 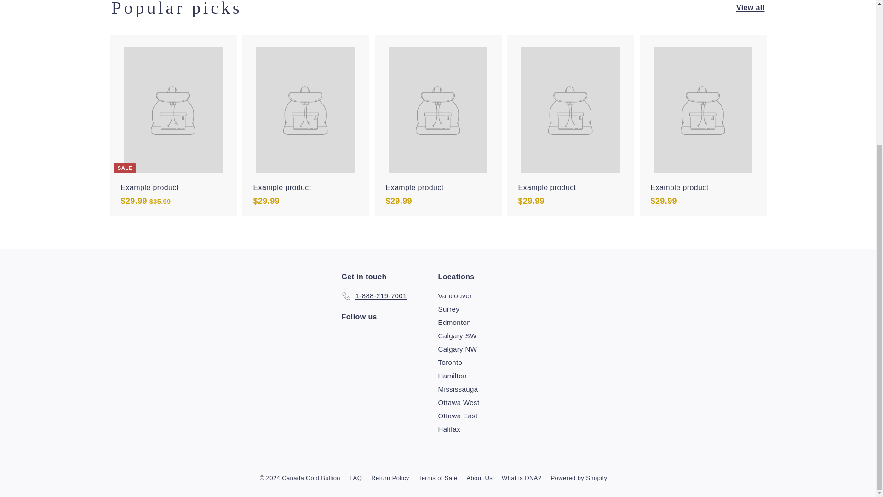 I want to click on Ottawa East, so click(x=458, y=416).